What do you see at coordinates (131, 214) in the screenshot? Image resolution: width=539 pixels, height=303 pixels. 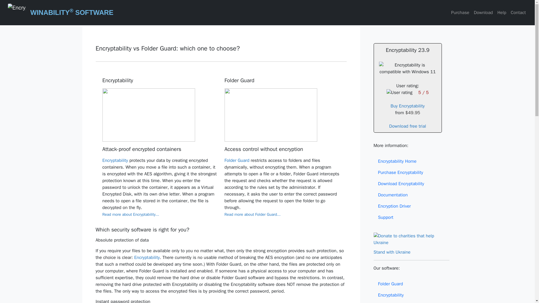 I see `Read more about Encryptability...` at bounding box center [131, 214].